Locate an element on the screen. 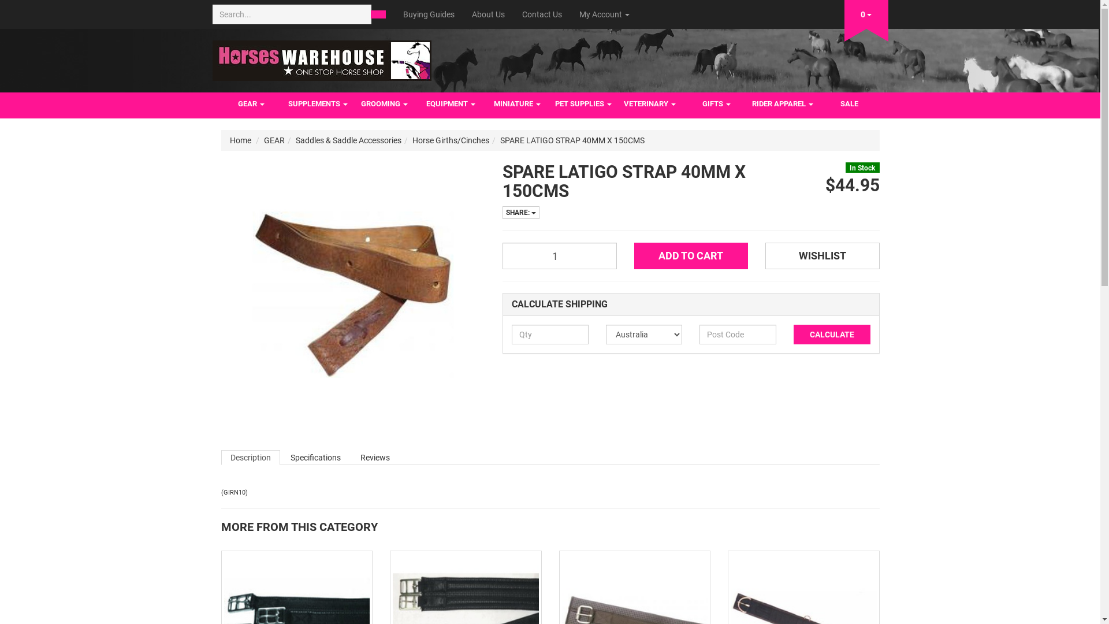  0 is located at coordinates (866, 12).